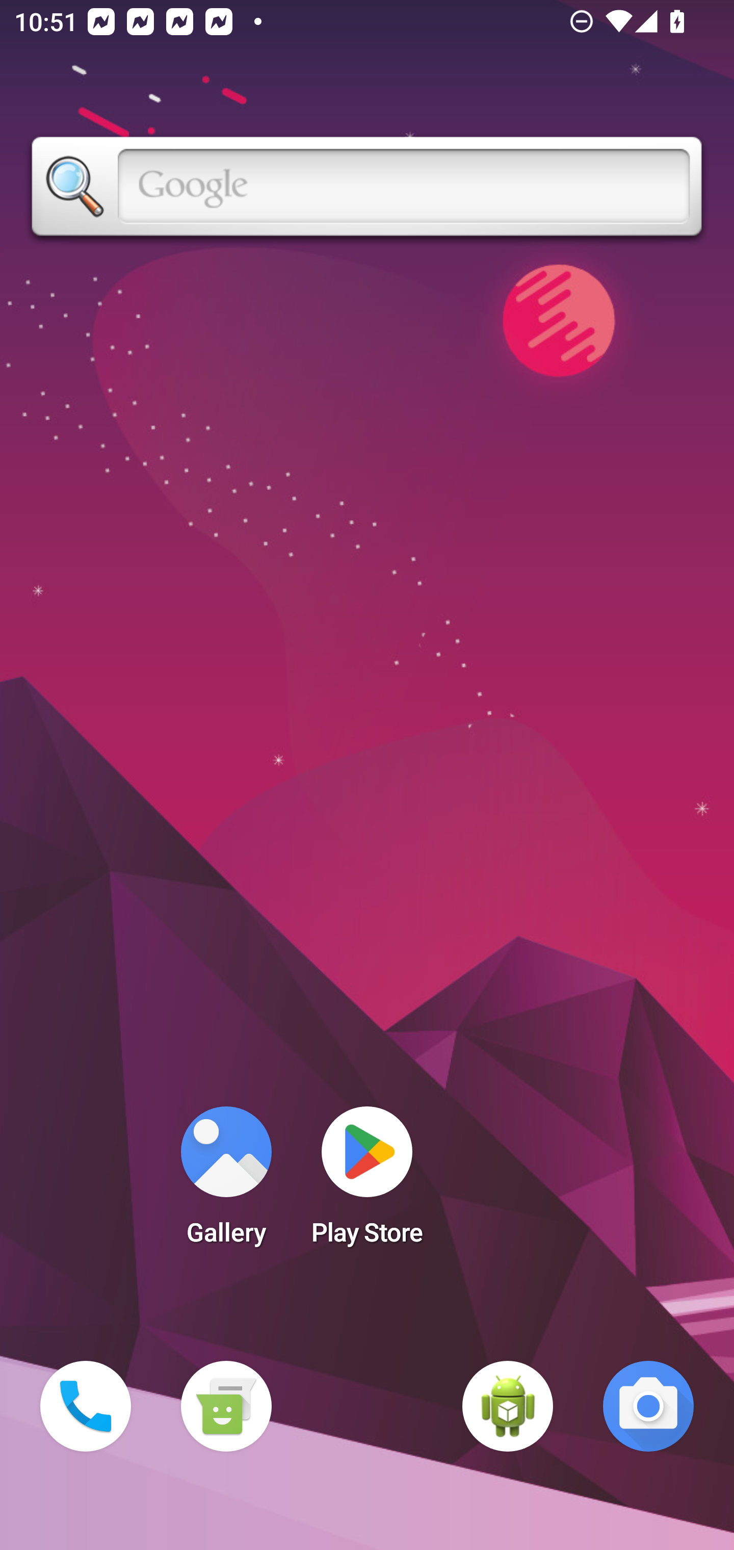  Describe the element at coordinates (226, 1182) in the screenshot. I see `Gallery` at that location.